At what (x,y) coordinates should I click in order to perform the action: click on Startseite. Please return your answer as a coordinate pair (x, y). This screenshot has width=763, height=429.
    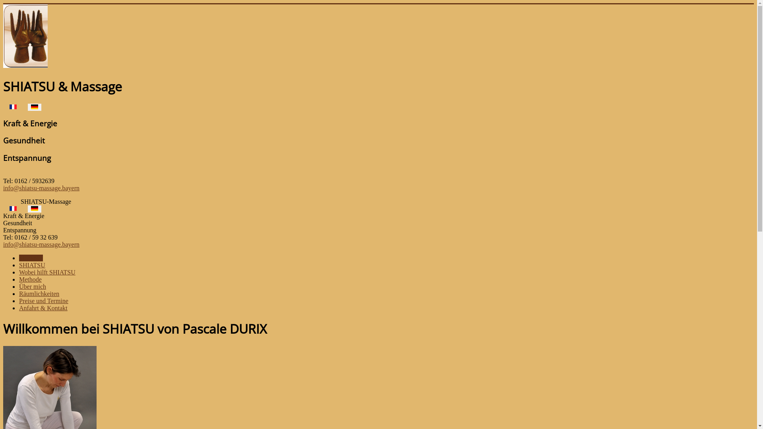
    Looking at the image, I should click on (31, 258).